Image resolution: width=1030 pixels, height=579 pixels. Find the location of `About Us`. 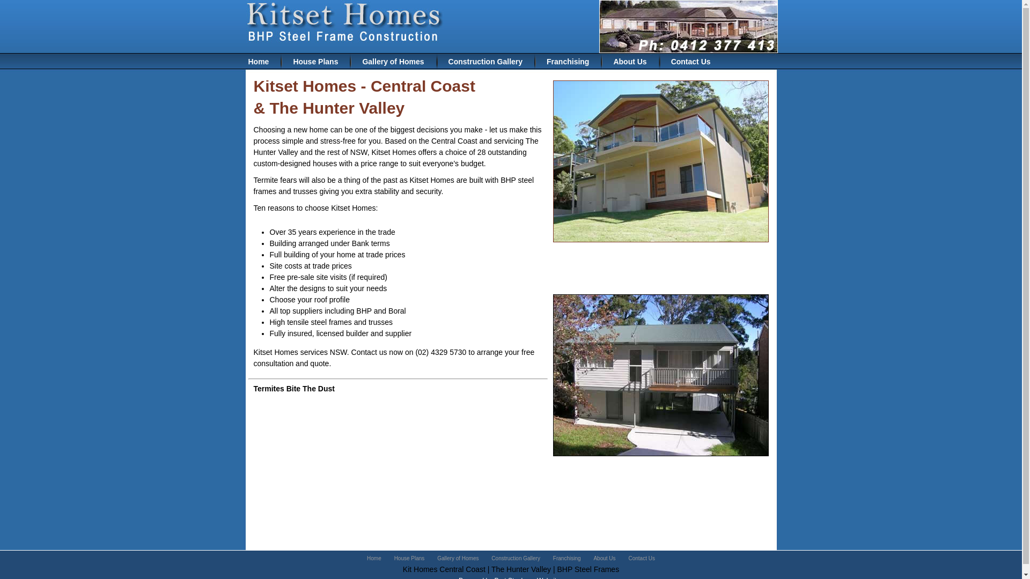

About Us is located at coordinates (631, 62).